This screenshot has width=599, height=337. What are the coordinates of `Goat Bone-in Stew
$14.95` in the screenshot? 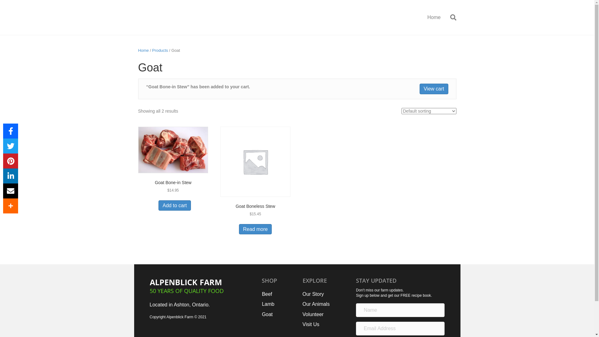 It's located at (173, 167).